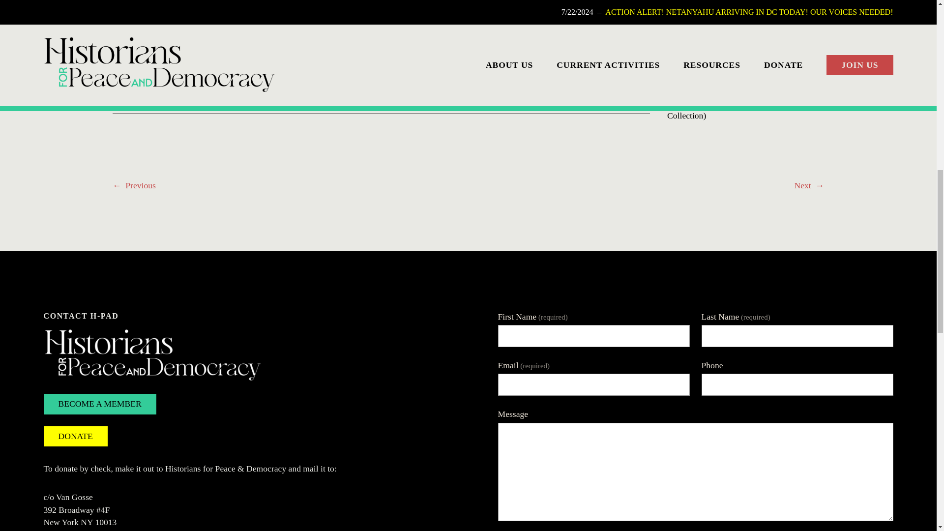 This screenshot has height=531, width=944. Describe the element at coordinates (75, 437) in the screenshot. I see `DONATE` at that location.